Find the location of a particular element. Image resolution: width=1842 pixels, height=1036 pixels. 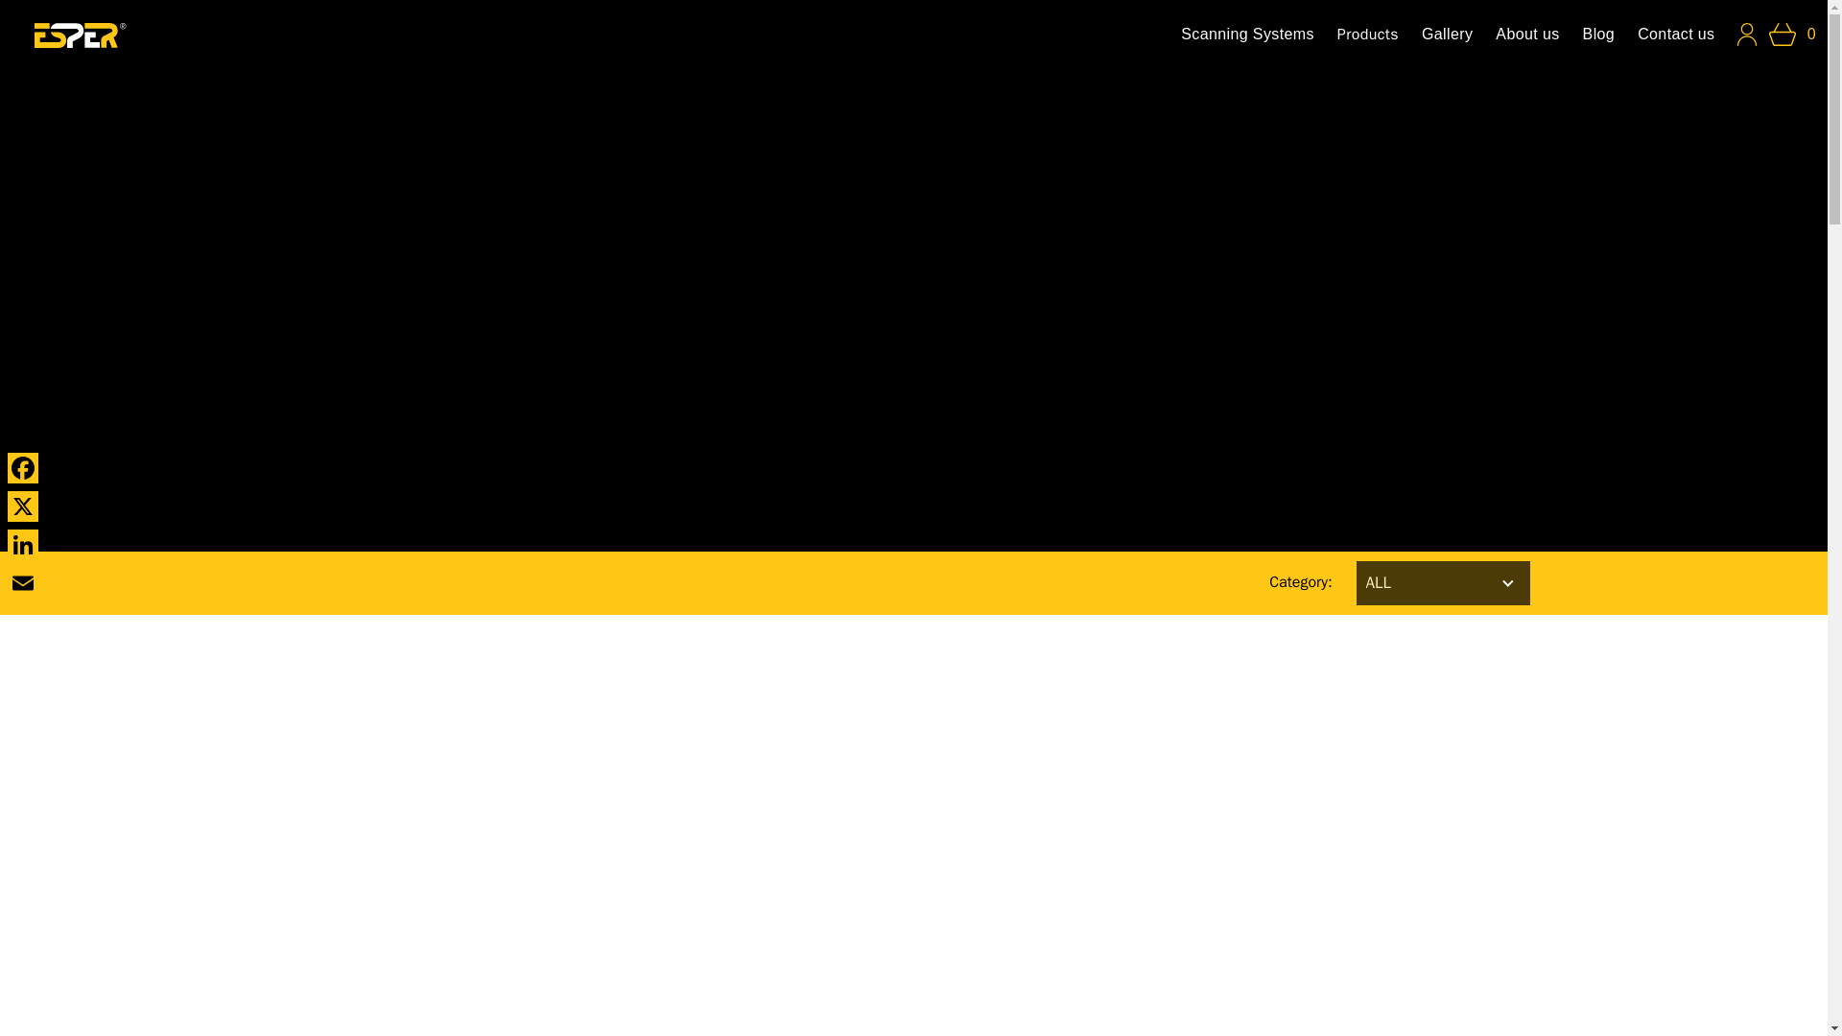

Facebook is located at coordinates (23, 467).